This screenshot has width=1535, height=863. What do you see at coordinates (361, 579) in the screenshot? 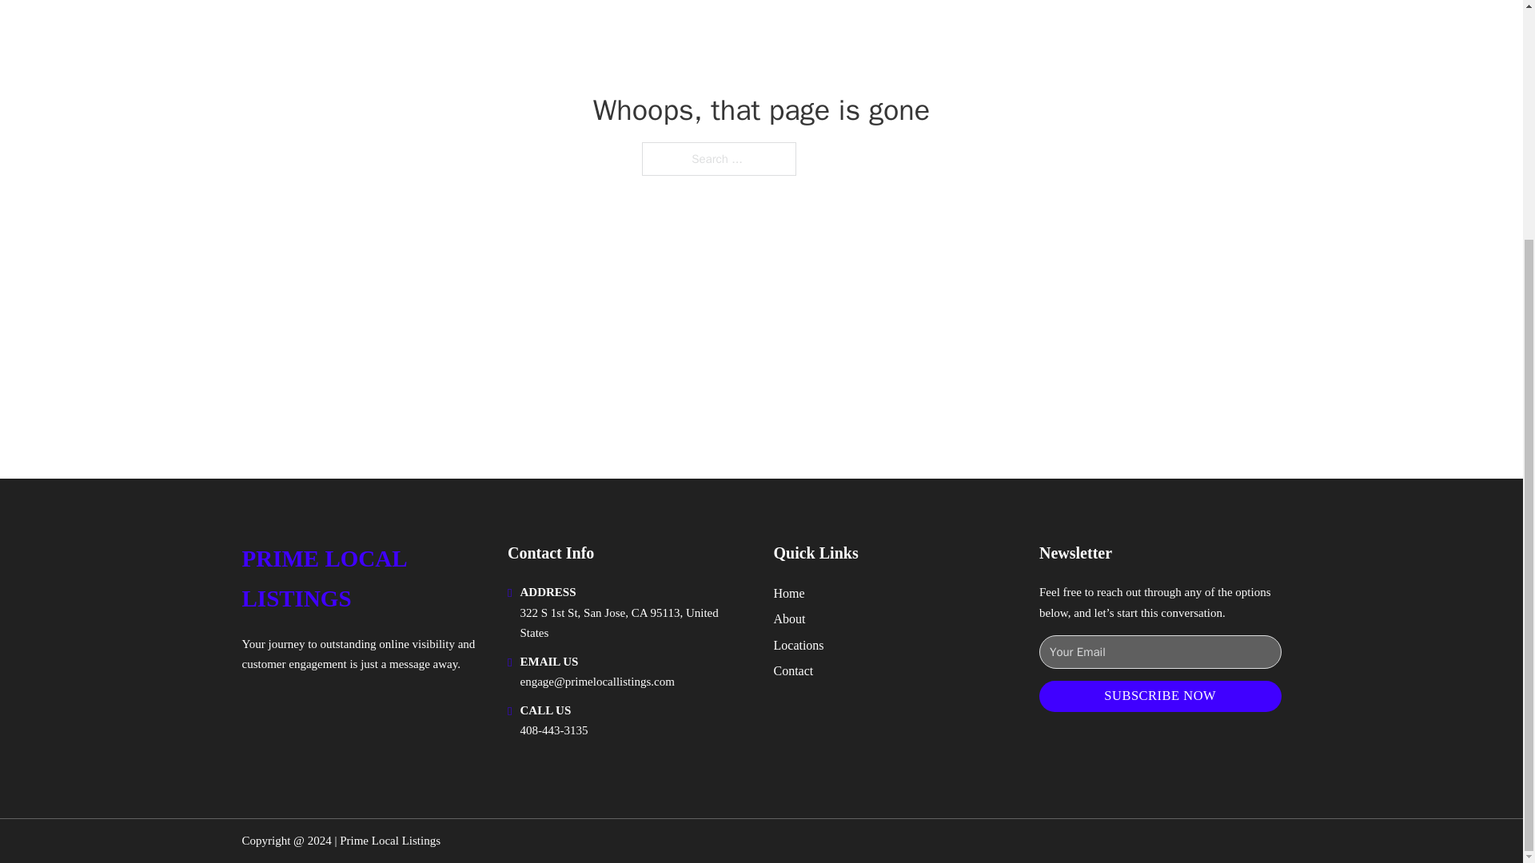
I see `PRIME LOCAL LISTINGS` at bounding box center [361, 579].